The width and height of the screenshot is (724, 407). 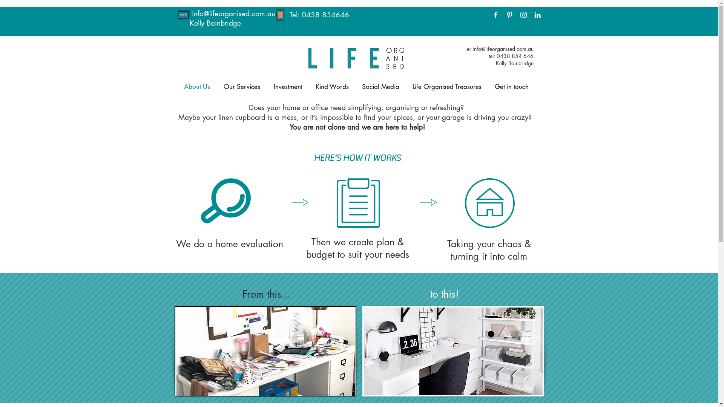 What do you see at coordinates (319, 15) in the screenshot?
I see `Tel: 0438 854646` at bounding box center [319, 15].